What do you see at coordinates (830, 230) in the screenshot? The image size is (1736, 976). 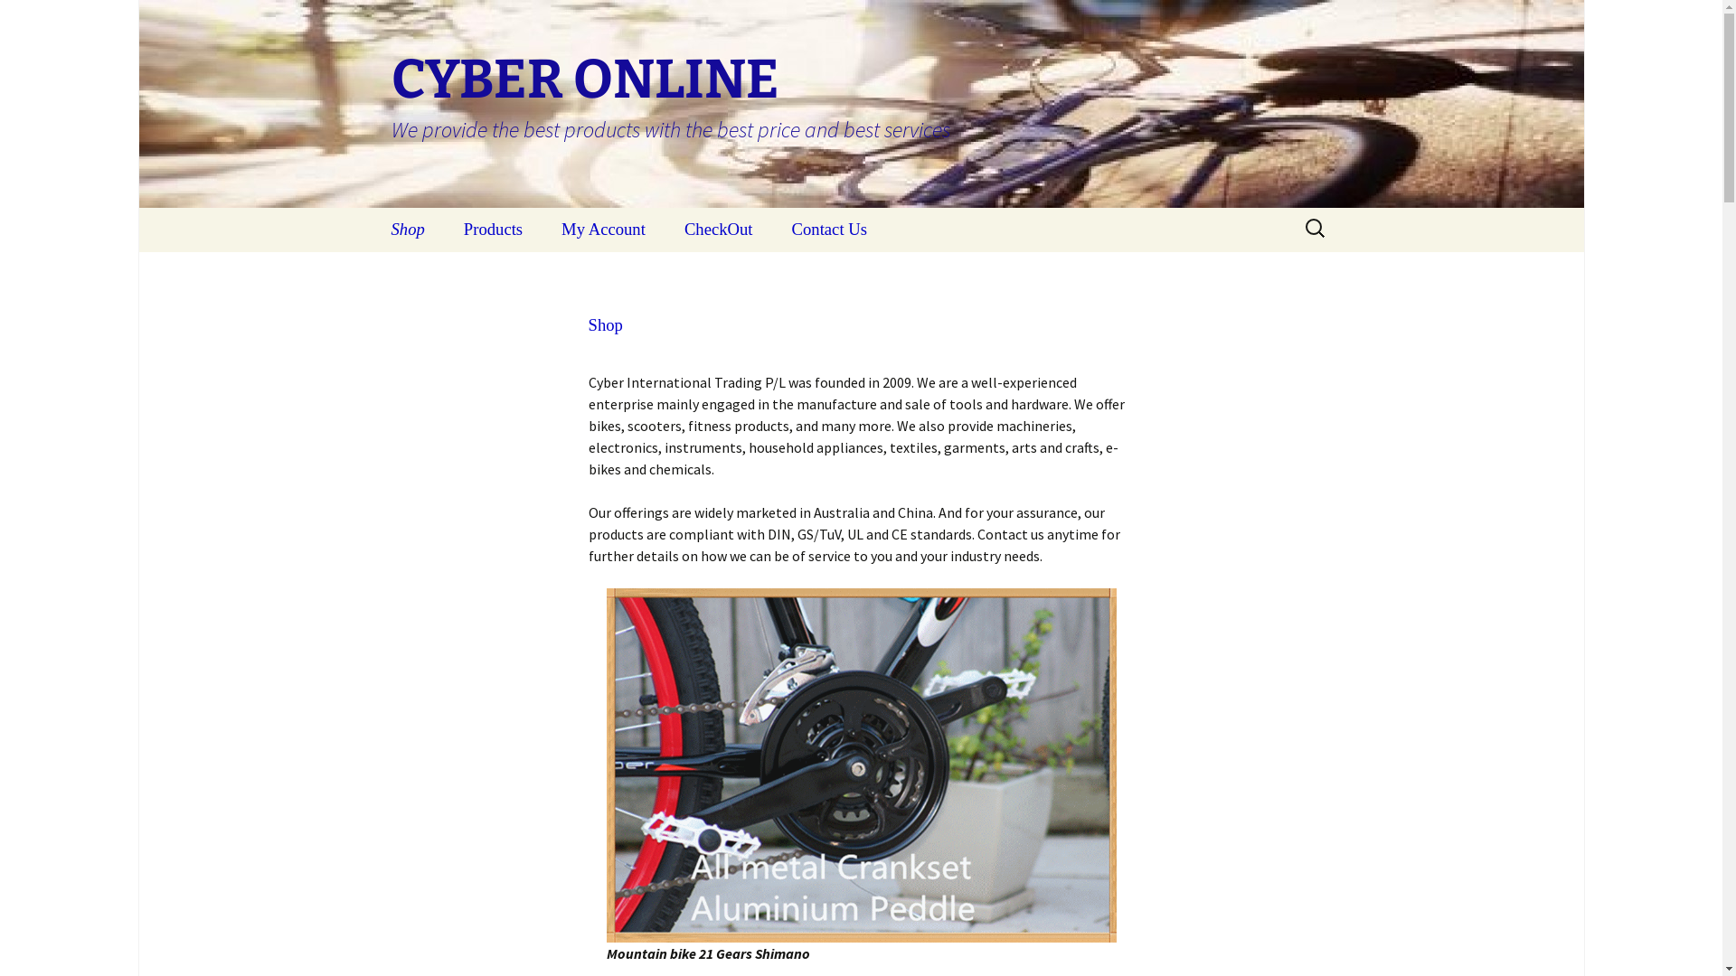 I see `Contact Us` at bounding box center [830, 230].